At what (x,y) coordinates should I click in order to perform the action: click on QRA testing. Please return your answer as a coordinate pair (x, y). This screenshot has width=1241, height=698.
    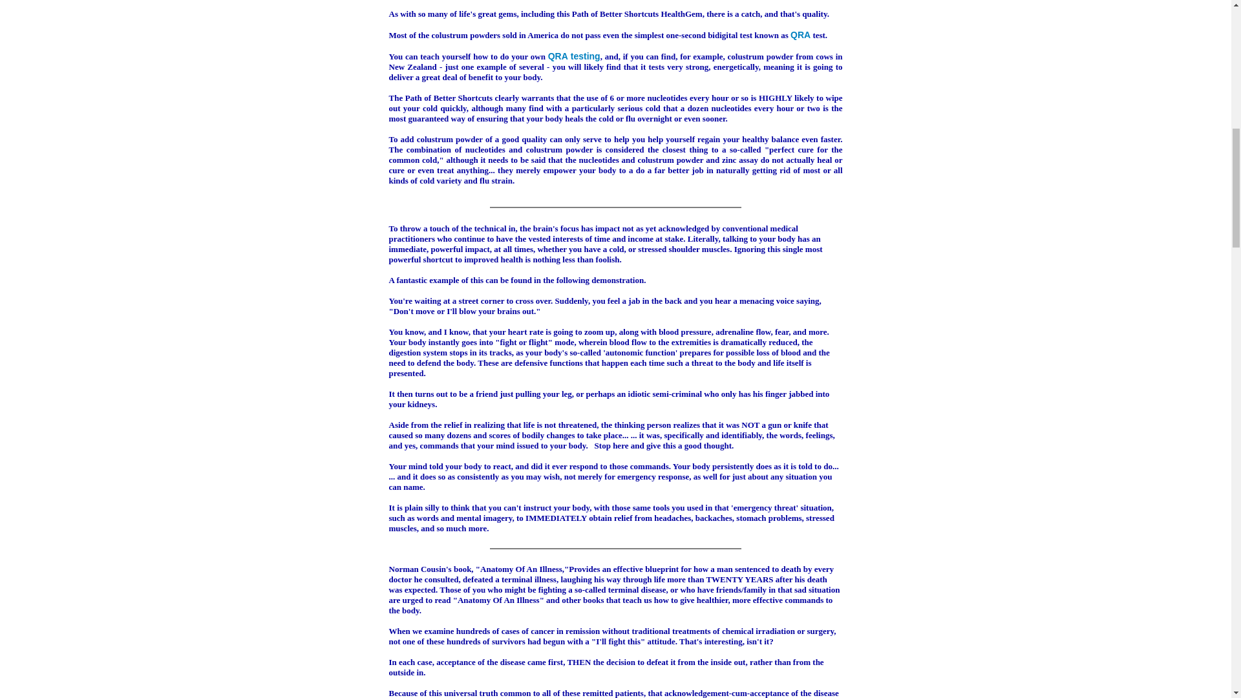
    Looking at the image, I should click on (574, 56).